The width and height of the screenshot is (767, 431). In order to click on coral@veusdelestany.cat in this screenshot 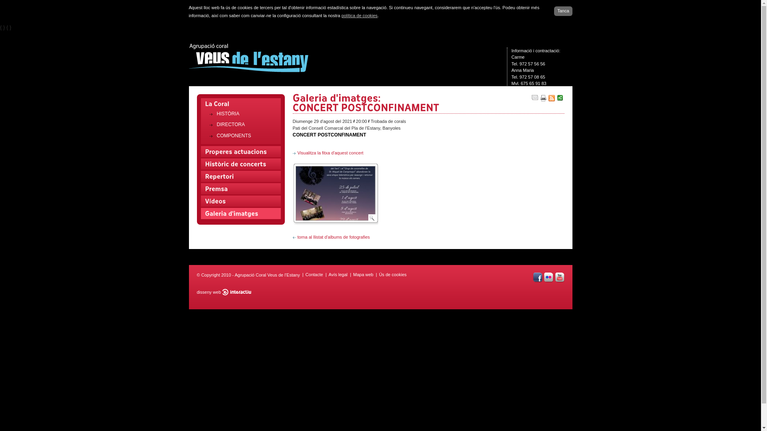, I will do `click(536, 90)`.